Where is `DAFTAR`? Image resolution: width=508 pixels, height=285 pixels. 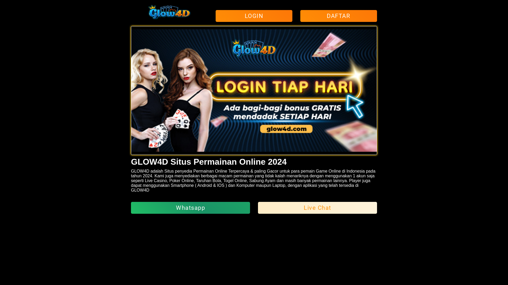
DAFTAR is located at coordinates (339, 16).